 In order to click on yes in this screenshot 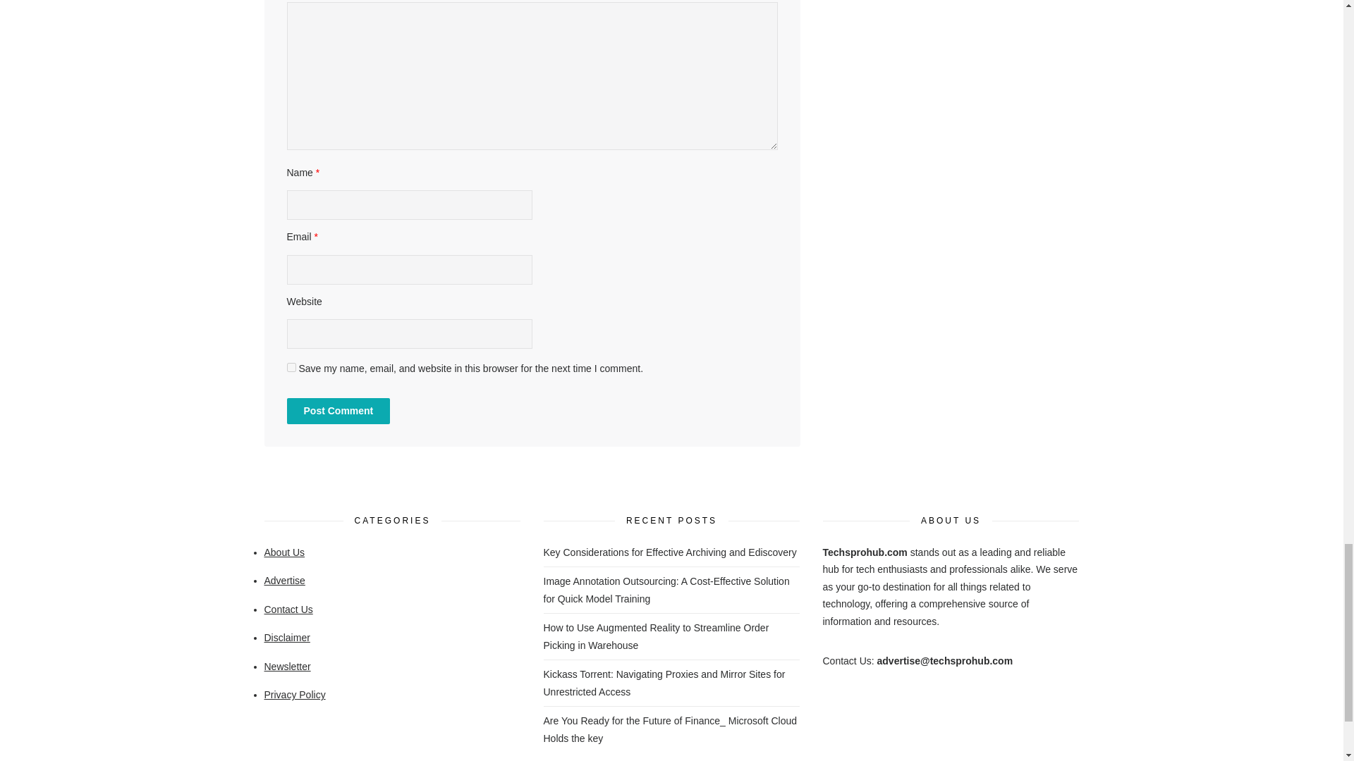, I will do `click(291, 368)`.